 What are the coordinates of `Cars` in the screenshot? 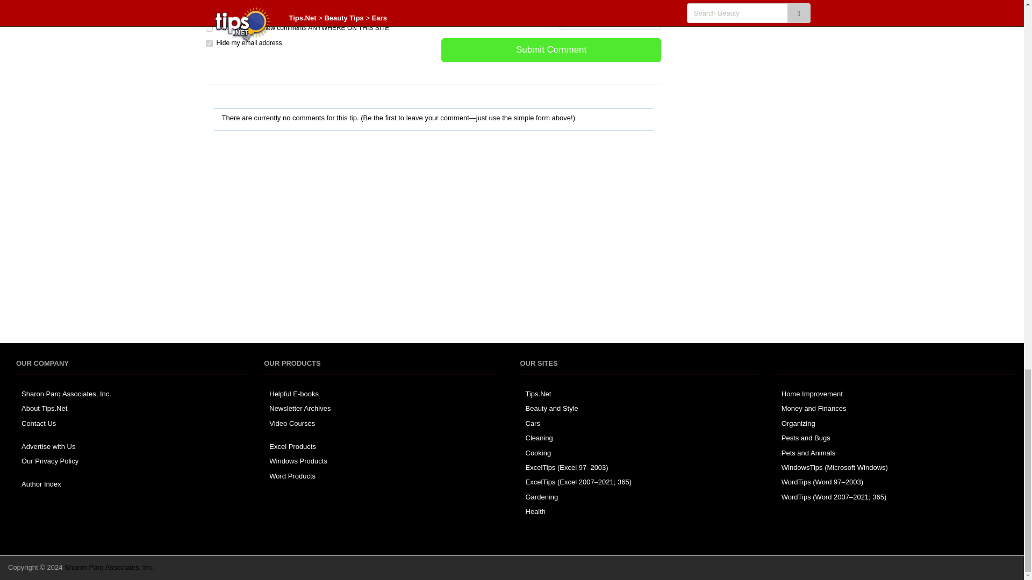 It's located at (532, 423).